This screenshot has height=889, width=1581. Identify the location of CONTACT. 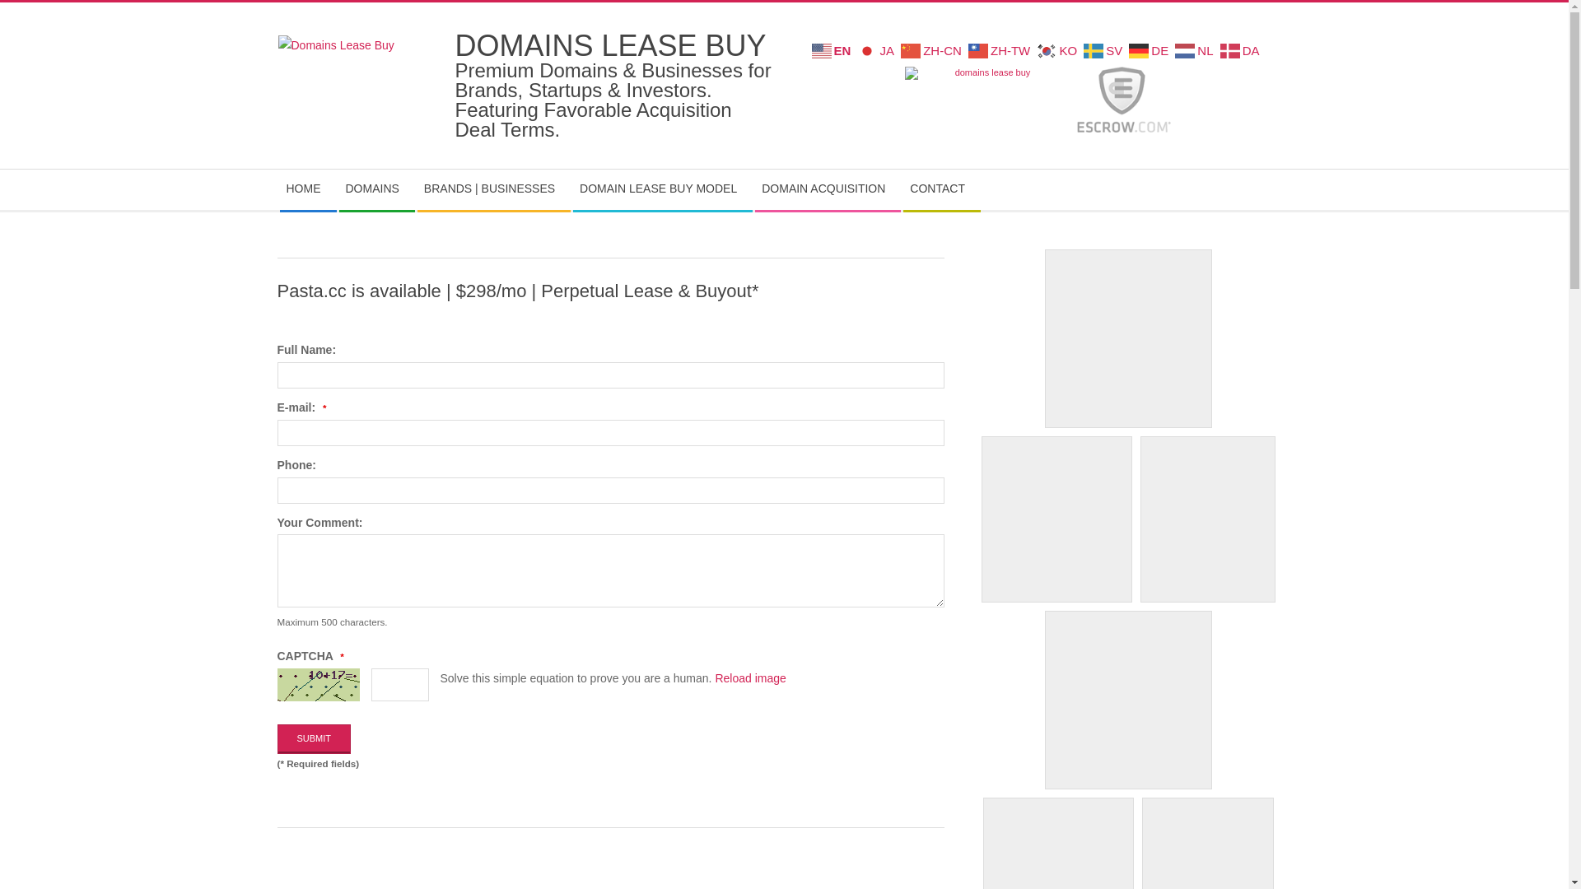
(942, 189).